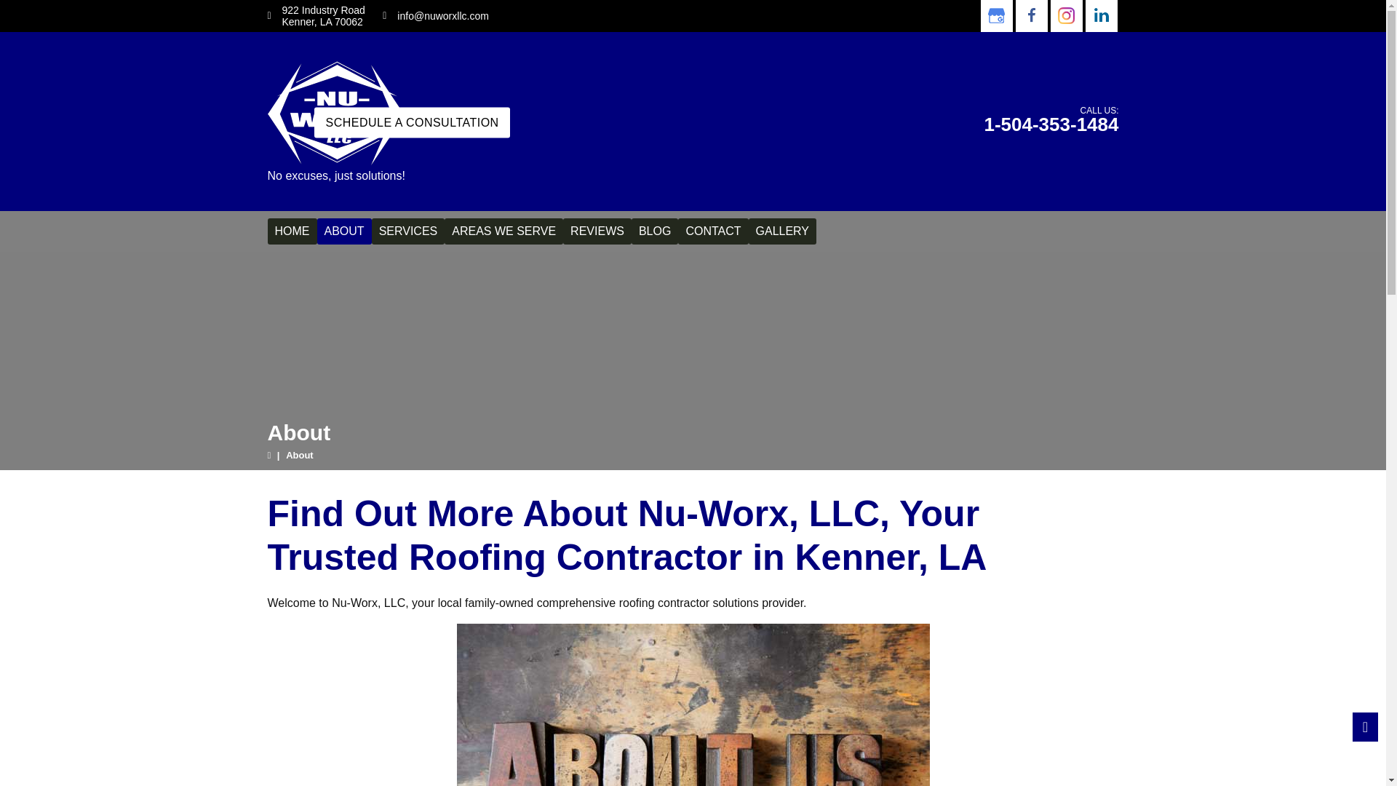 This screenshot has height=786, width=1397. I want to click on Instagram, so click(1065, 16).